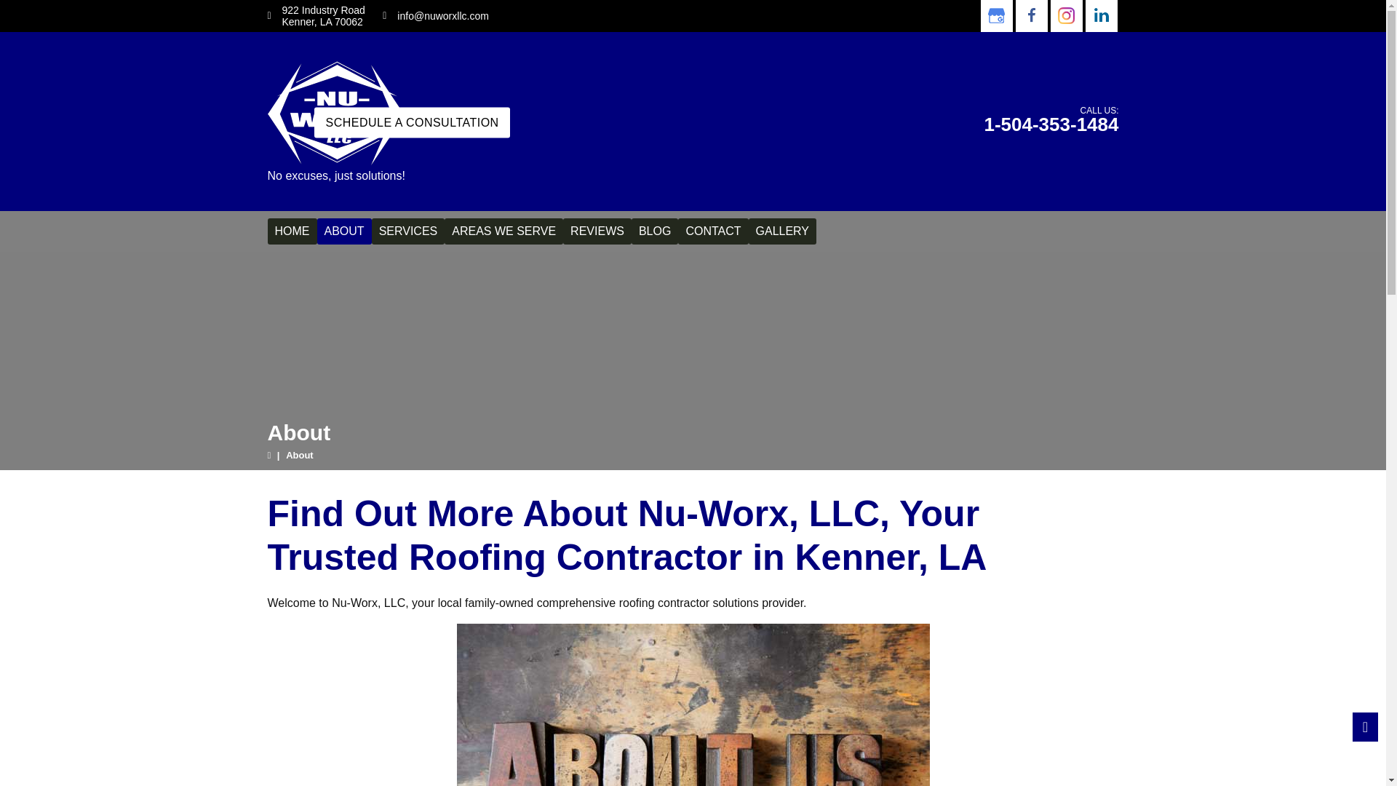 This screenshot has height=786, width=1397. I want to click on Instagram, so click(1065, 16).